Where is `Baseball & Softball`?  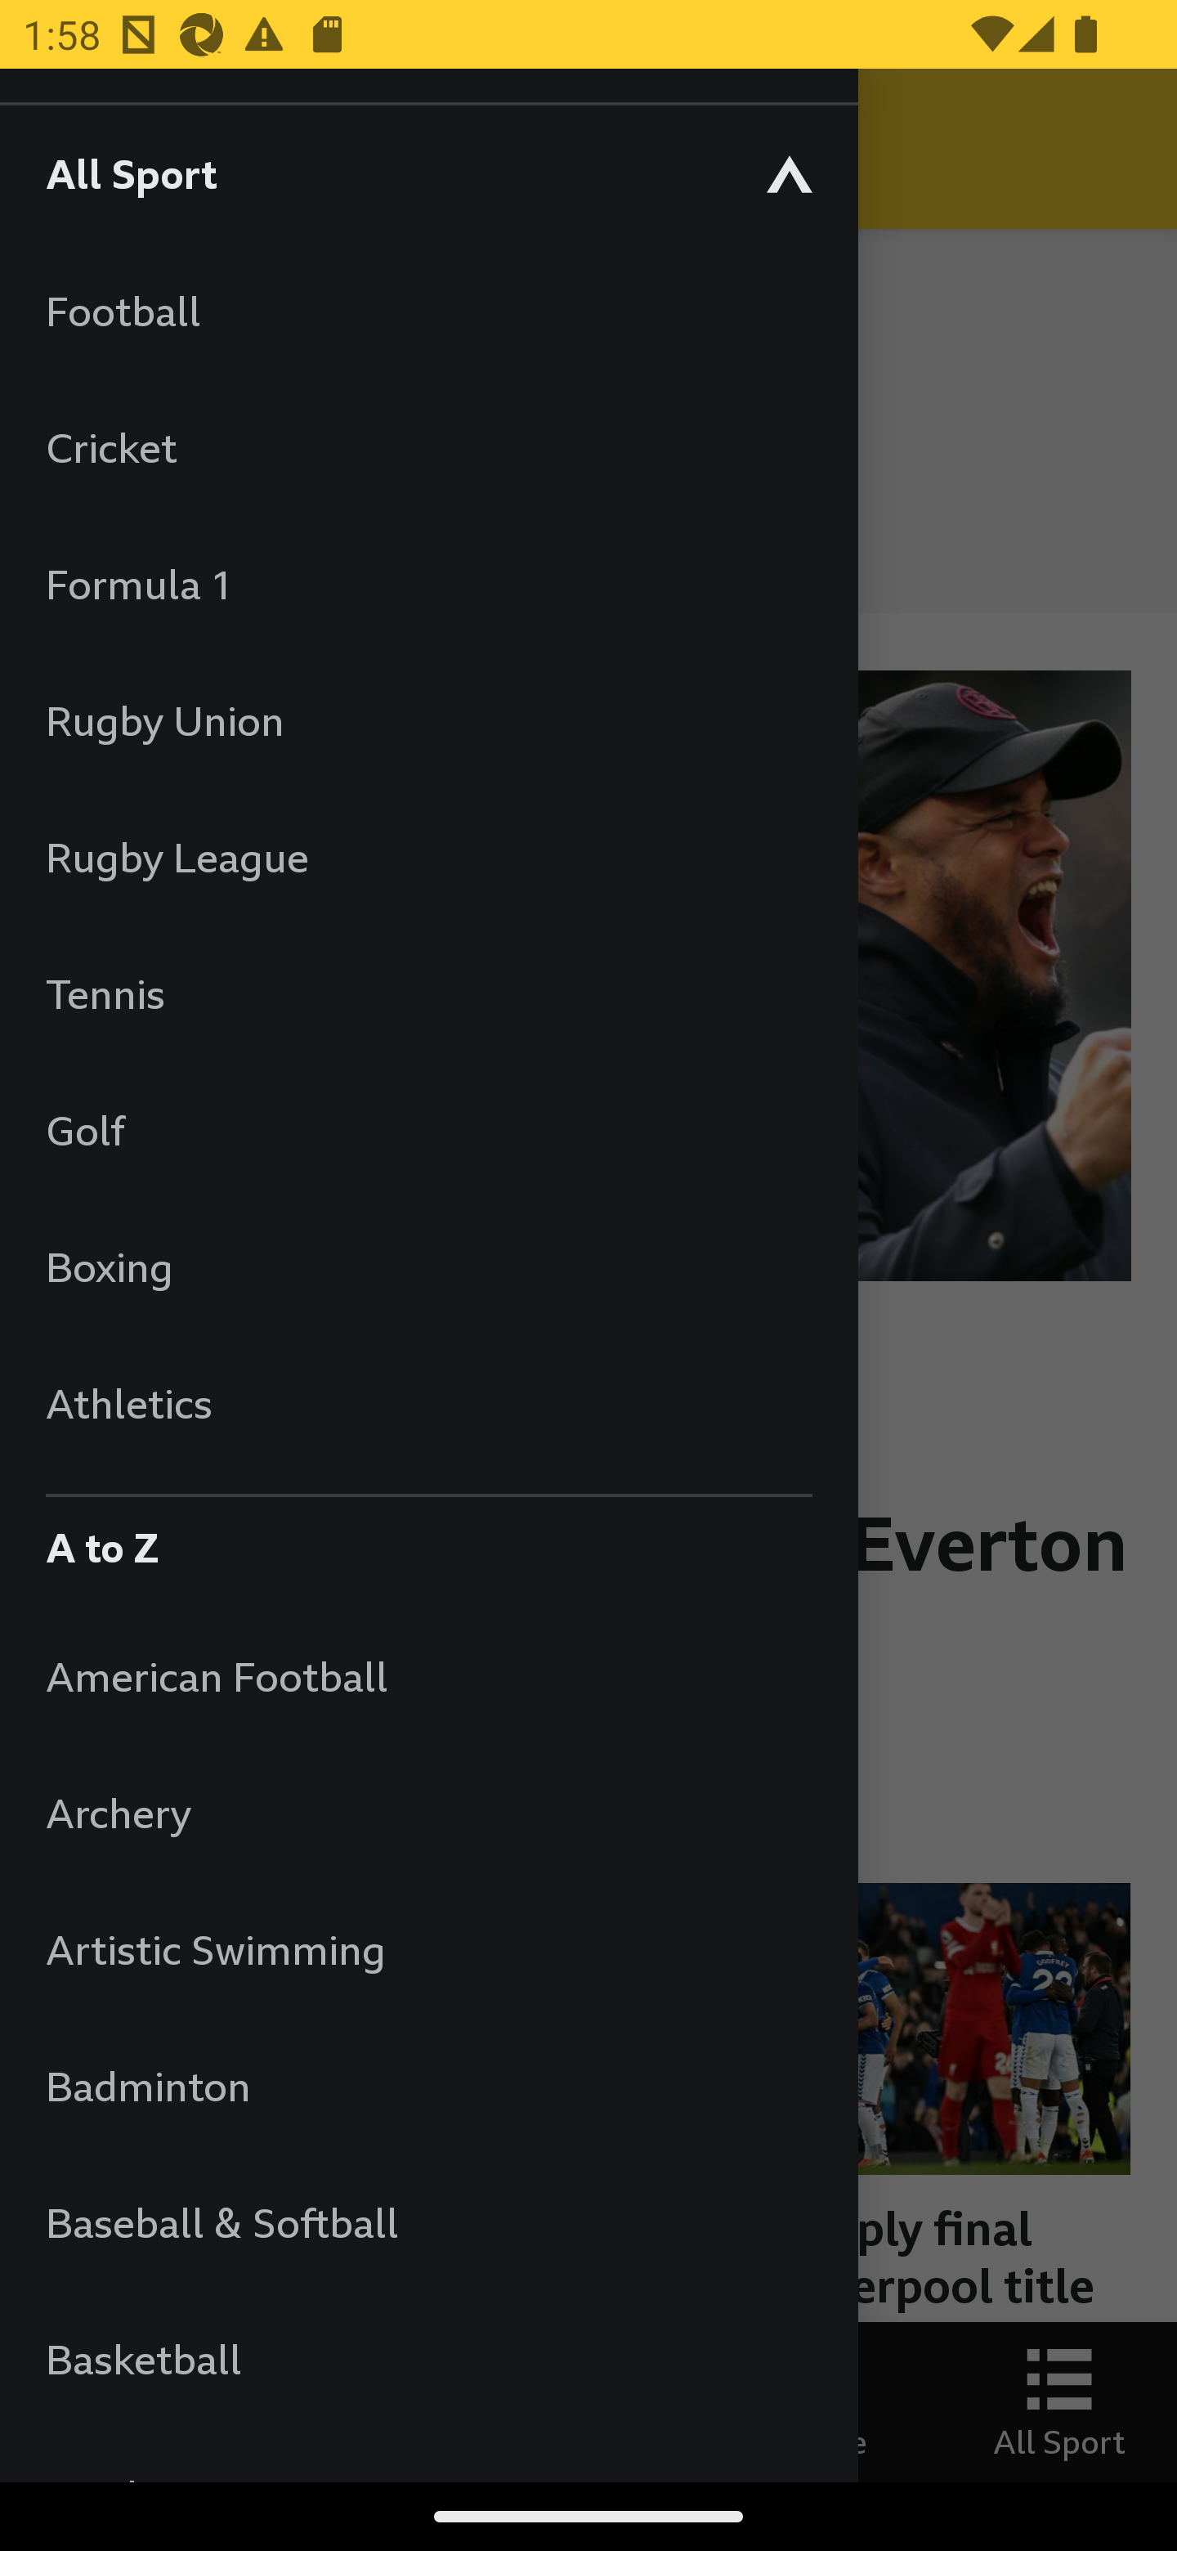
Baseball & Softball is located at coordinates (428, 2221).